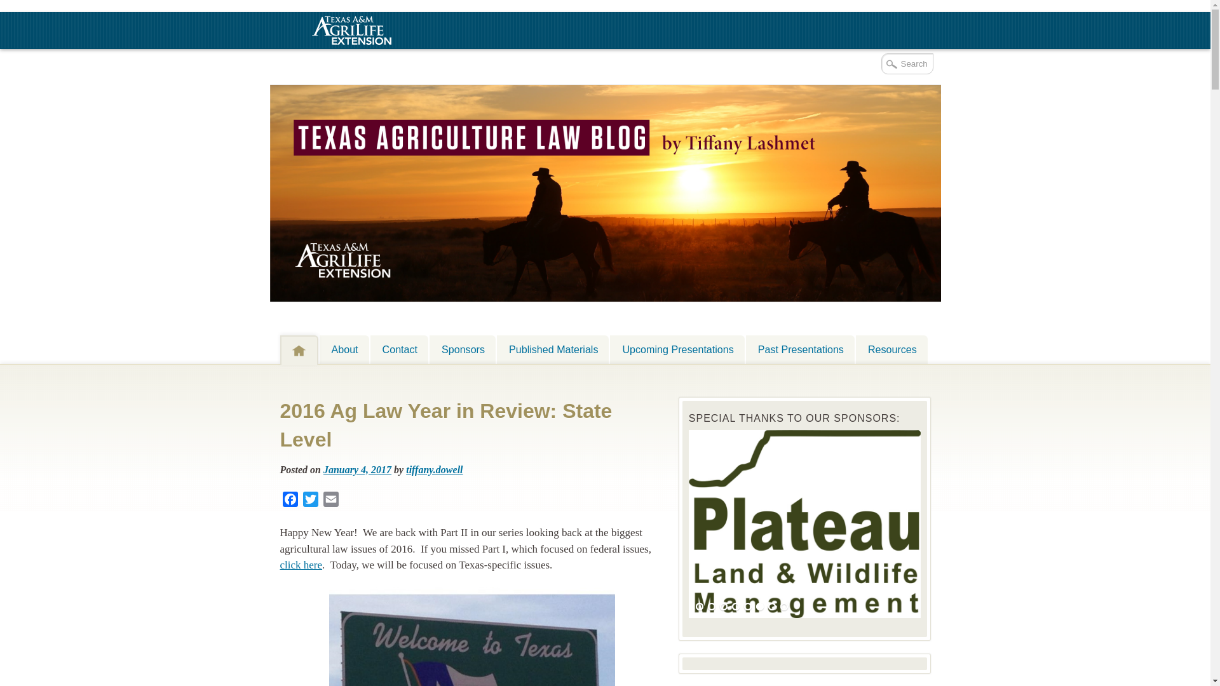 This screenshot has width=1220, height=686. Describe the element at coordinates (907, 64) in the screenshot. I see `Search` at that location.